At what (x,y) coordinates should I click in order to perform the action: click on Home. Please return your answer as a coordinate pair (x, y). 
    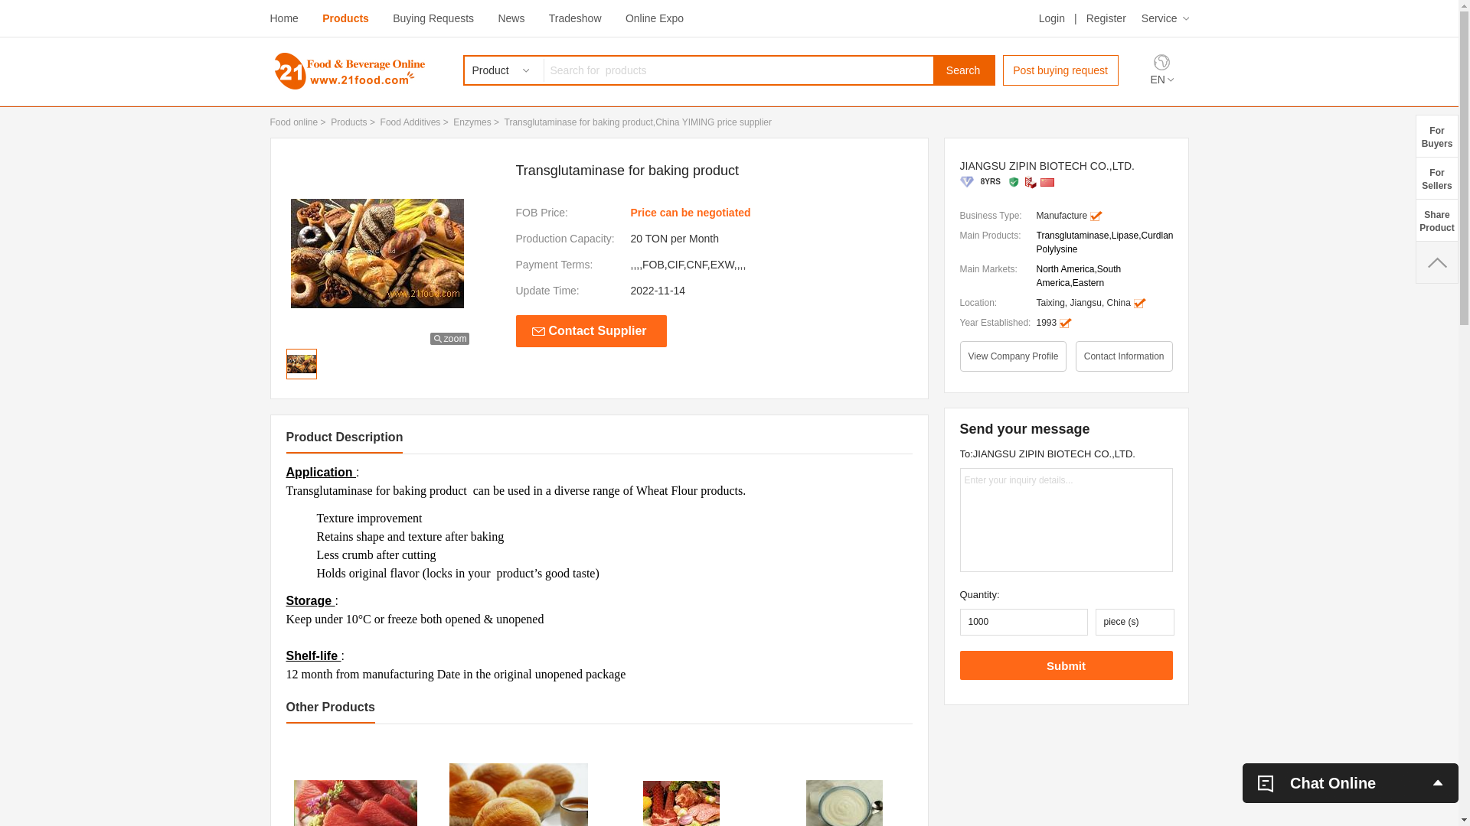
    Looking at the image, I should click on (283, 18).